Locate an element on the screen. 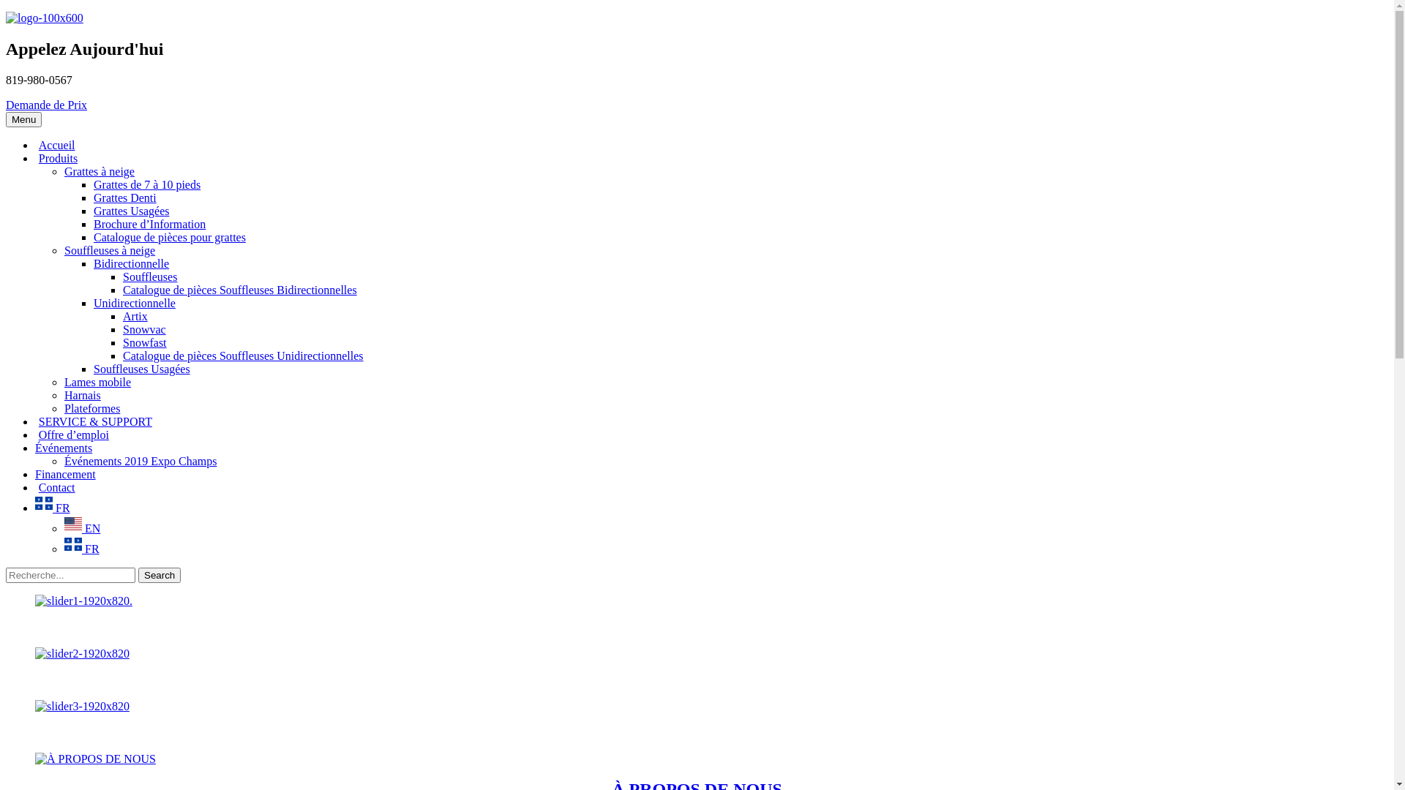 The height and width of the screenshot is (790, 1405). Snowvac is located at coordinates (145, 329).